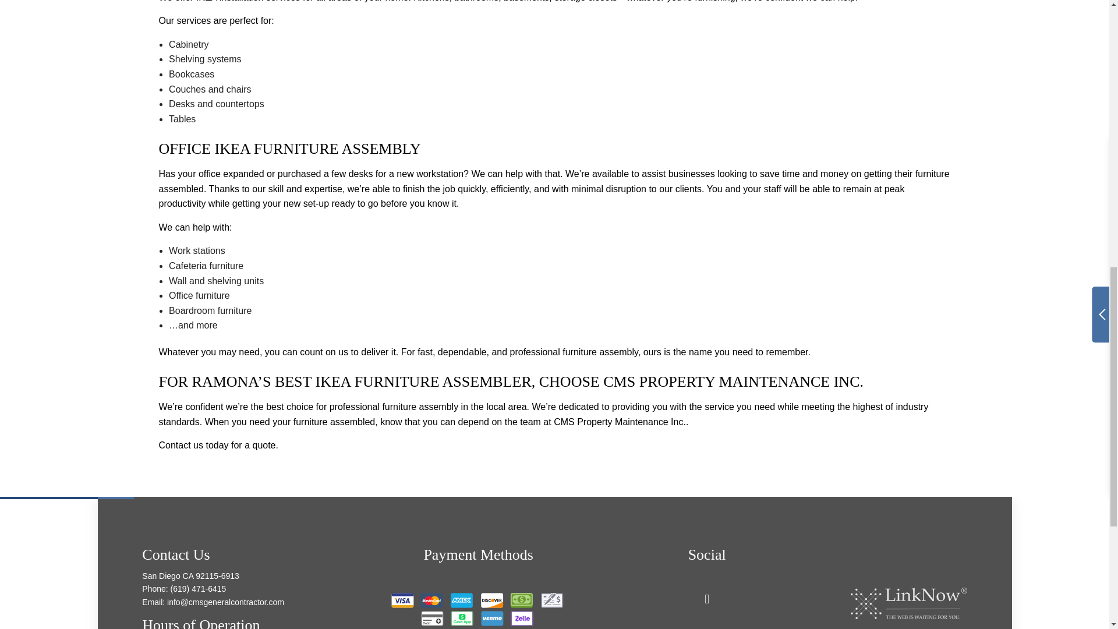  What do you see at coordinates (522, 618) in the screenshot?
I see `Zelle` at bounding box center [522, 618].